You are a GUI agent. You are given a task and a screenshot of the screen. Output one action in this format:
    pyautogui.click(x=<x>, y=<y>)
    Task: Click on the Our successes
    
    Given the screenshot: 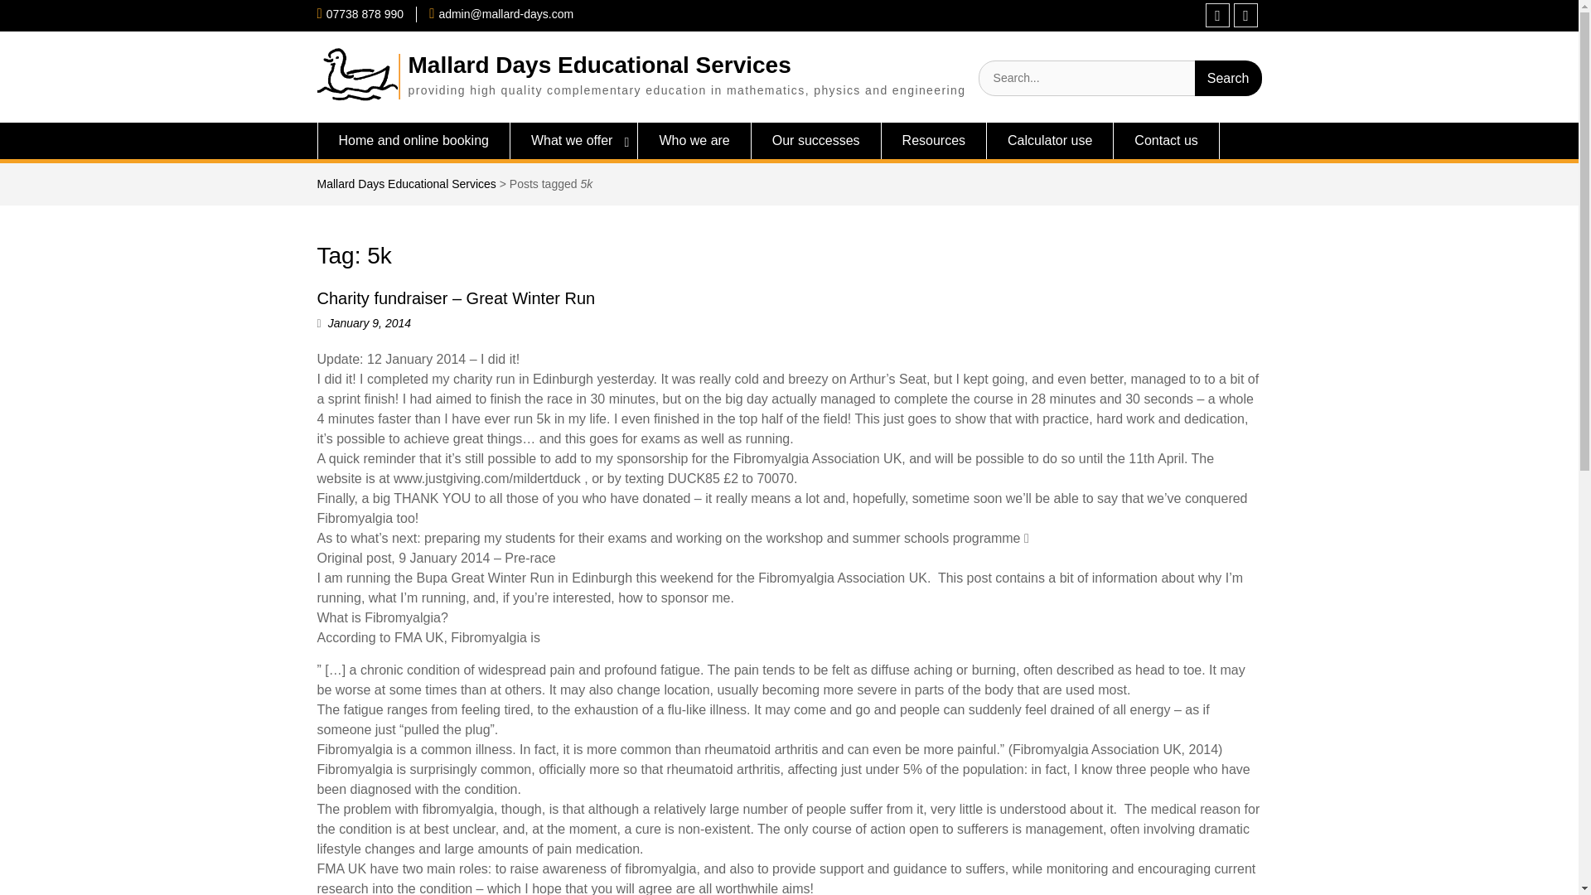 What is the action you would take?
    pyautogui.click(x=815, y=141)
    